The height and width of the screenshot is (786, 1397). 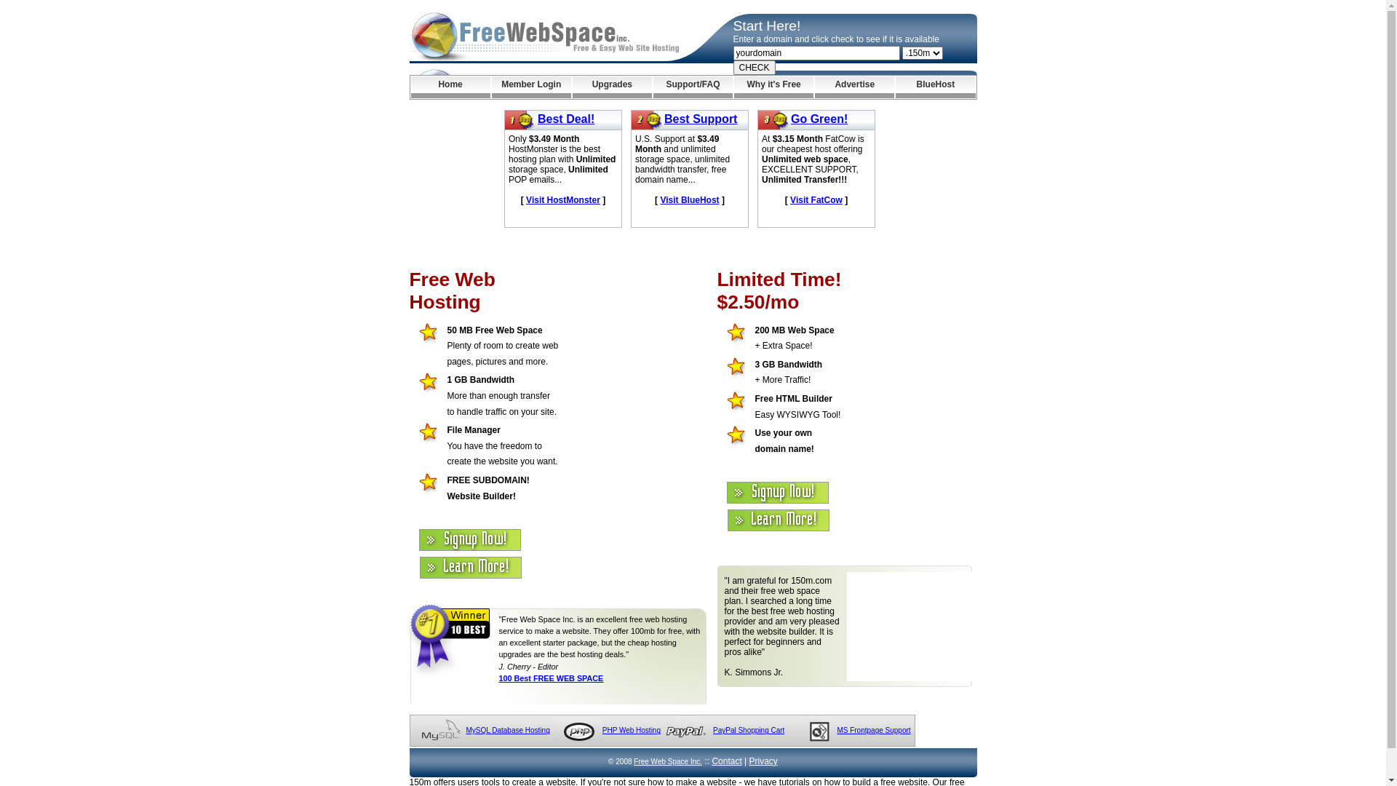 I want to click on MySQL Database Hosting, so click(x=508, y=731).